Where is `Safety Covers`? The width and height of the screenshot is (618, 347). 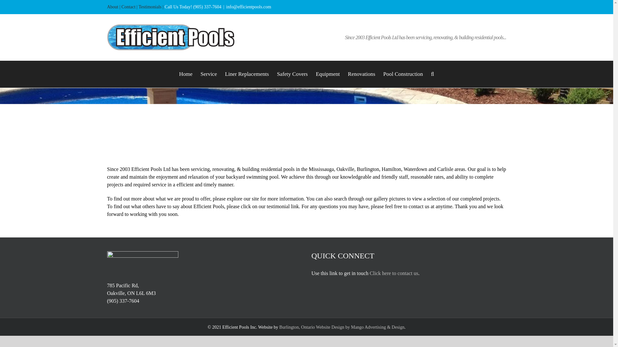 Safety Covers is located at coordinates (292, 74).